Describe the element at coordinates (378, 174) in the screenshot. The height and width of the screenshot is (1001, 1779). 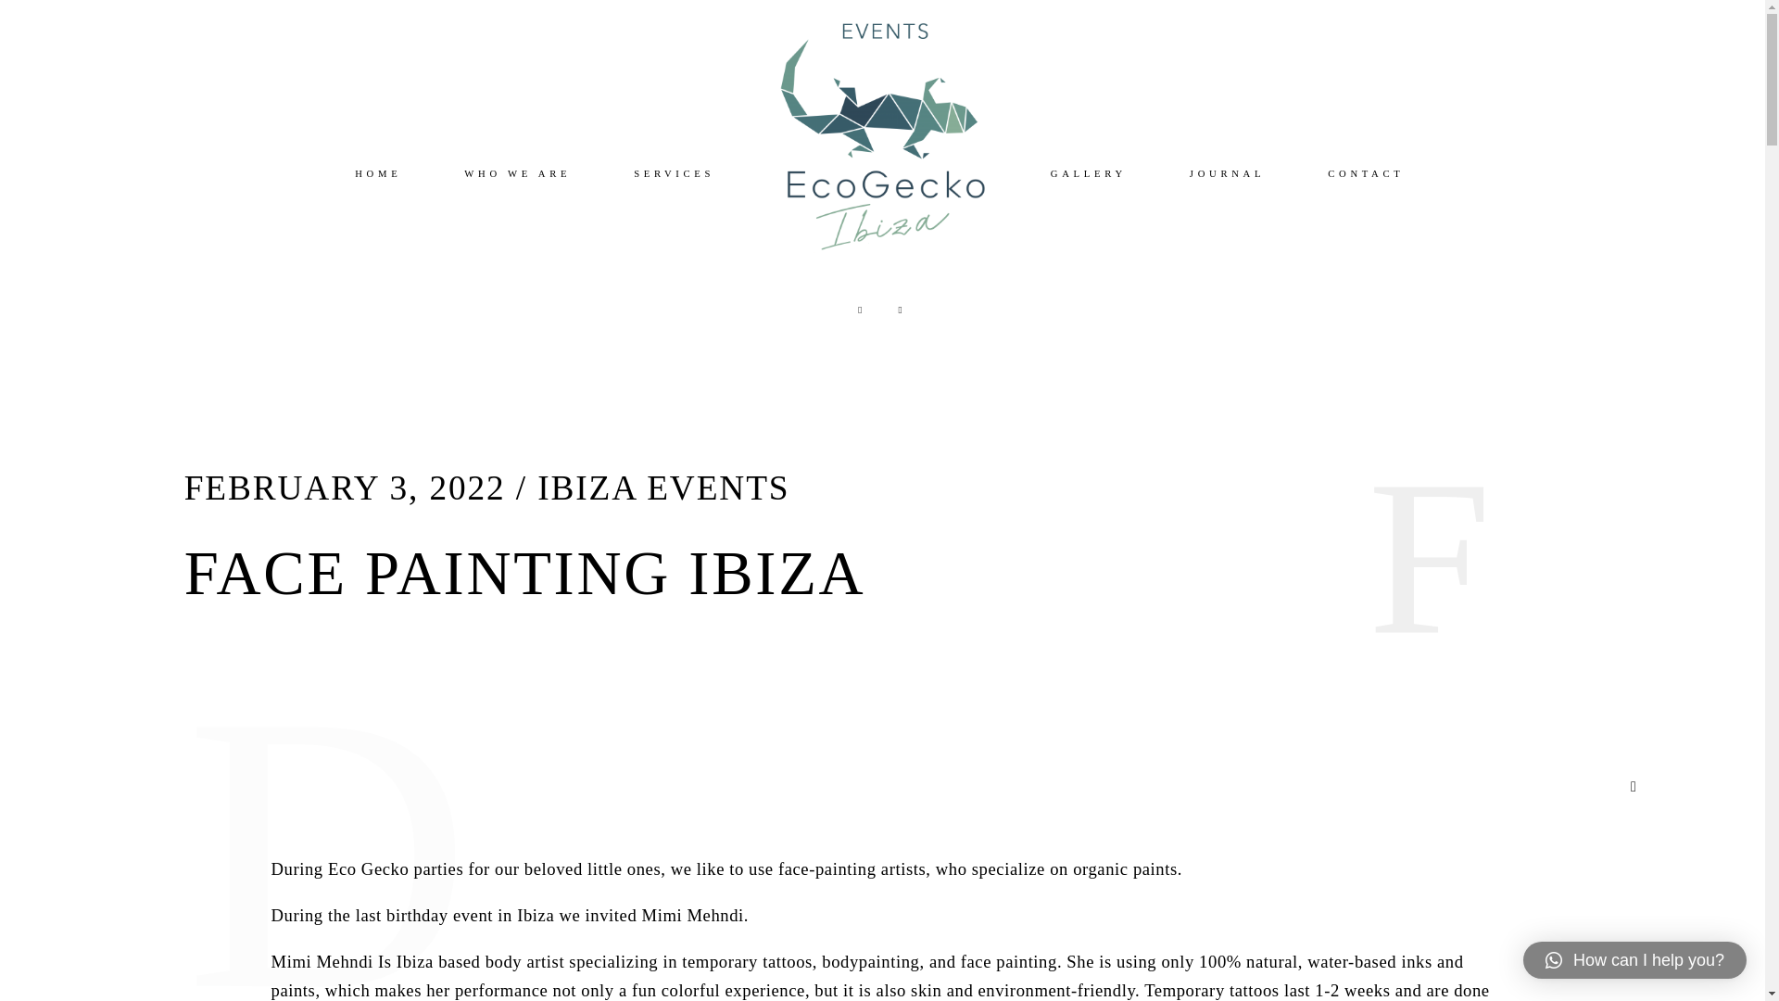
I see `HOME` at that location.